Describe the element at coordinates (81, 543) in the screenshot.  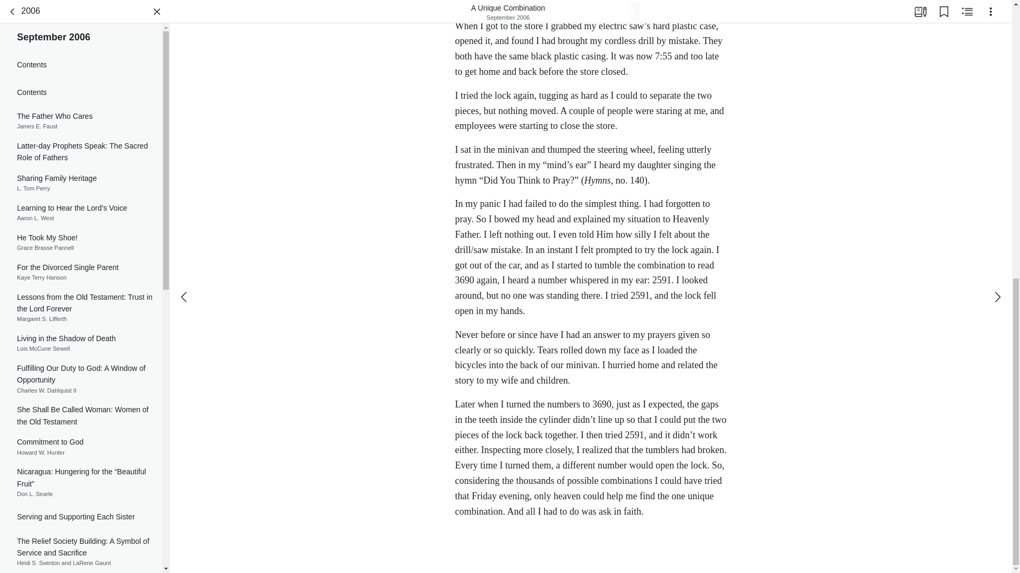
I see `Unforgettable Family Home Evenings` at that location.